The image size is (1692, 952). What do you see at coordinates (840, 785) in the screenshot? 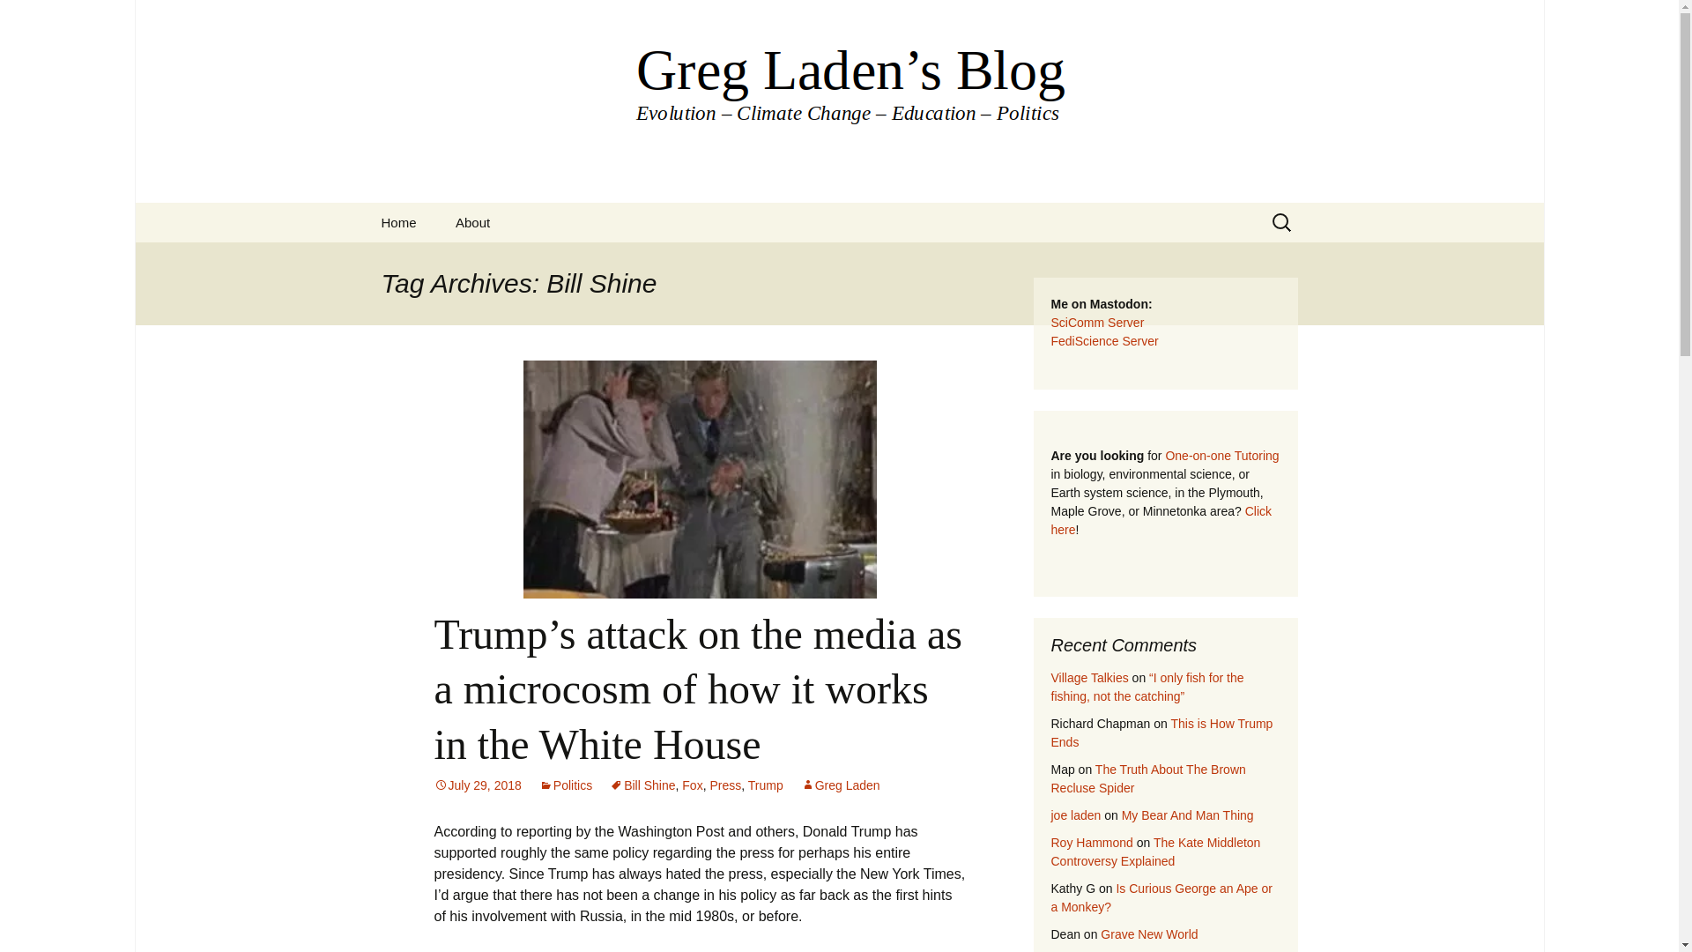
I see `Greg Laden` at bounding box center [840, 785].